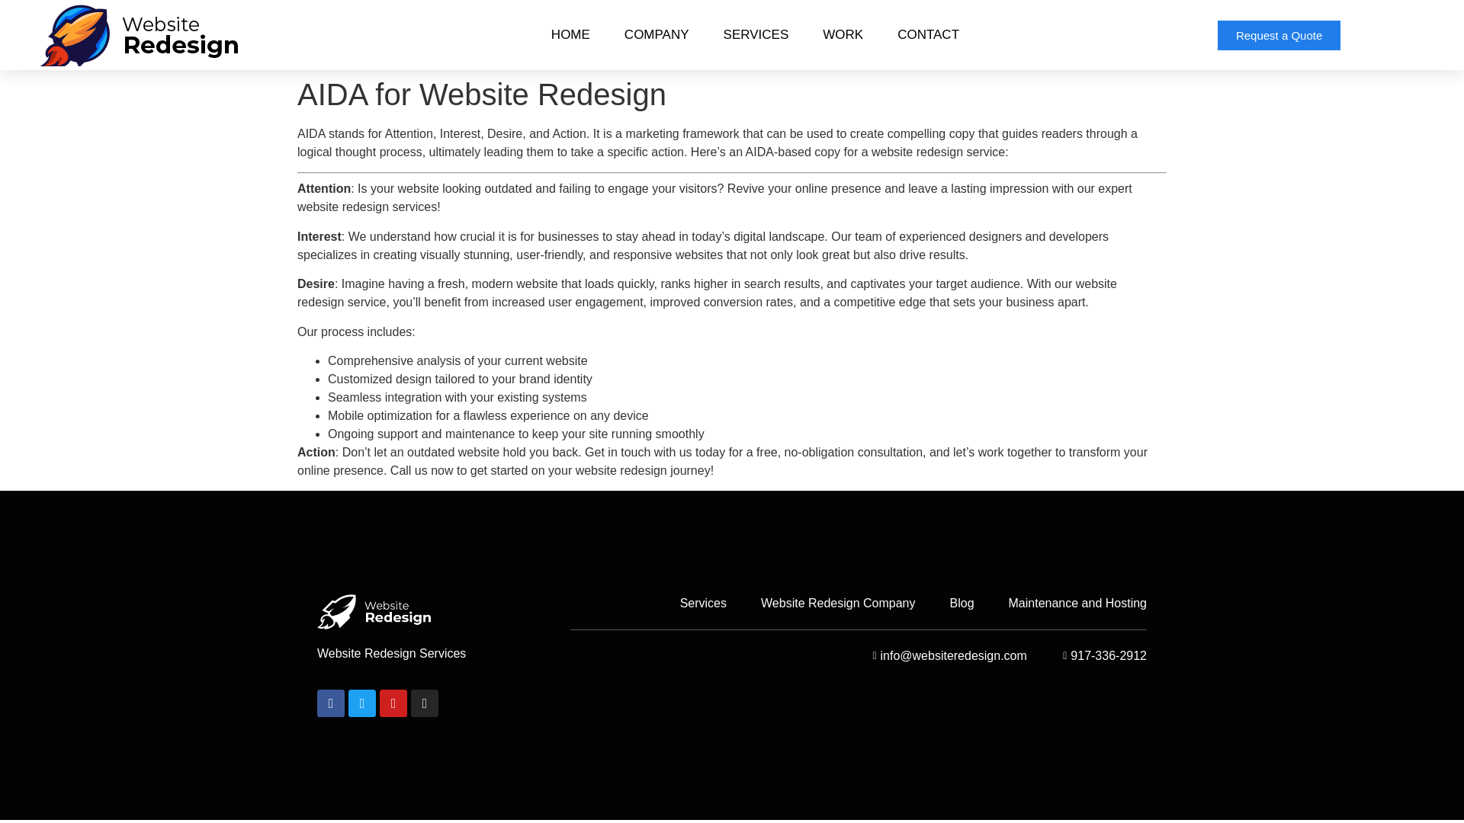 Image resolution: width=1464 pixels, height=823 pixels. Describe the element at coordinates (1279, 34) in the screenshot. I see `Request a Quote` at that location.